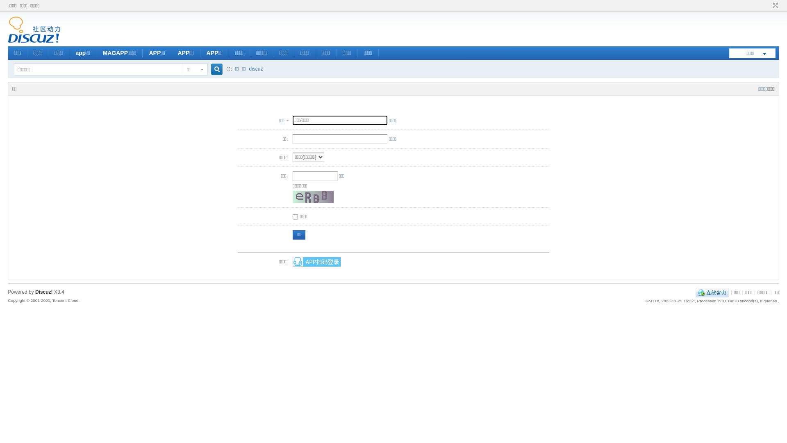  Describe the element at coordinates (44, 292) in the screenshot. I see `Discuz!` at that location.